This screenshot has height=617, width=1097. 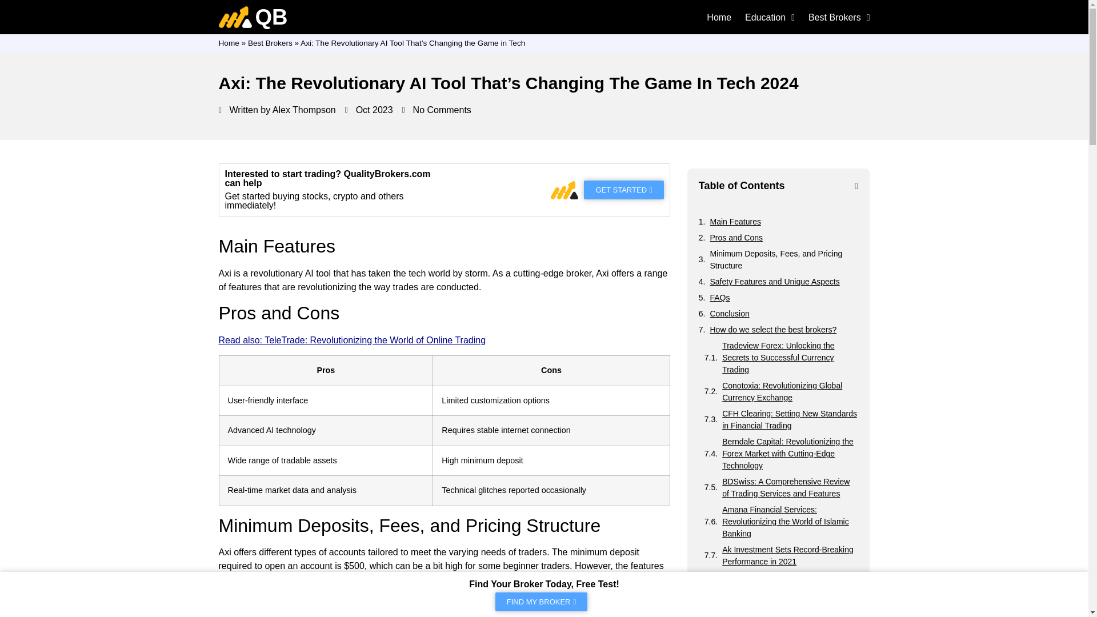 What do you see at coordinates (784, 260) in the screenshot?
I see `Minimum Deposits, Fees, and Pricing Structure` at bounding box center [784, 260].